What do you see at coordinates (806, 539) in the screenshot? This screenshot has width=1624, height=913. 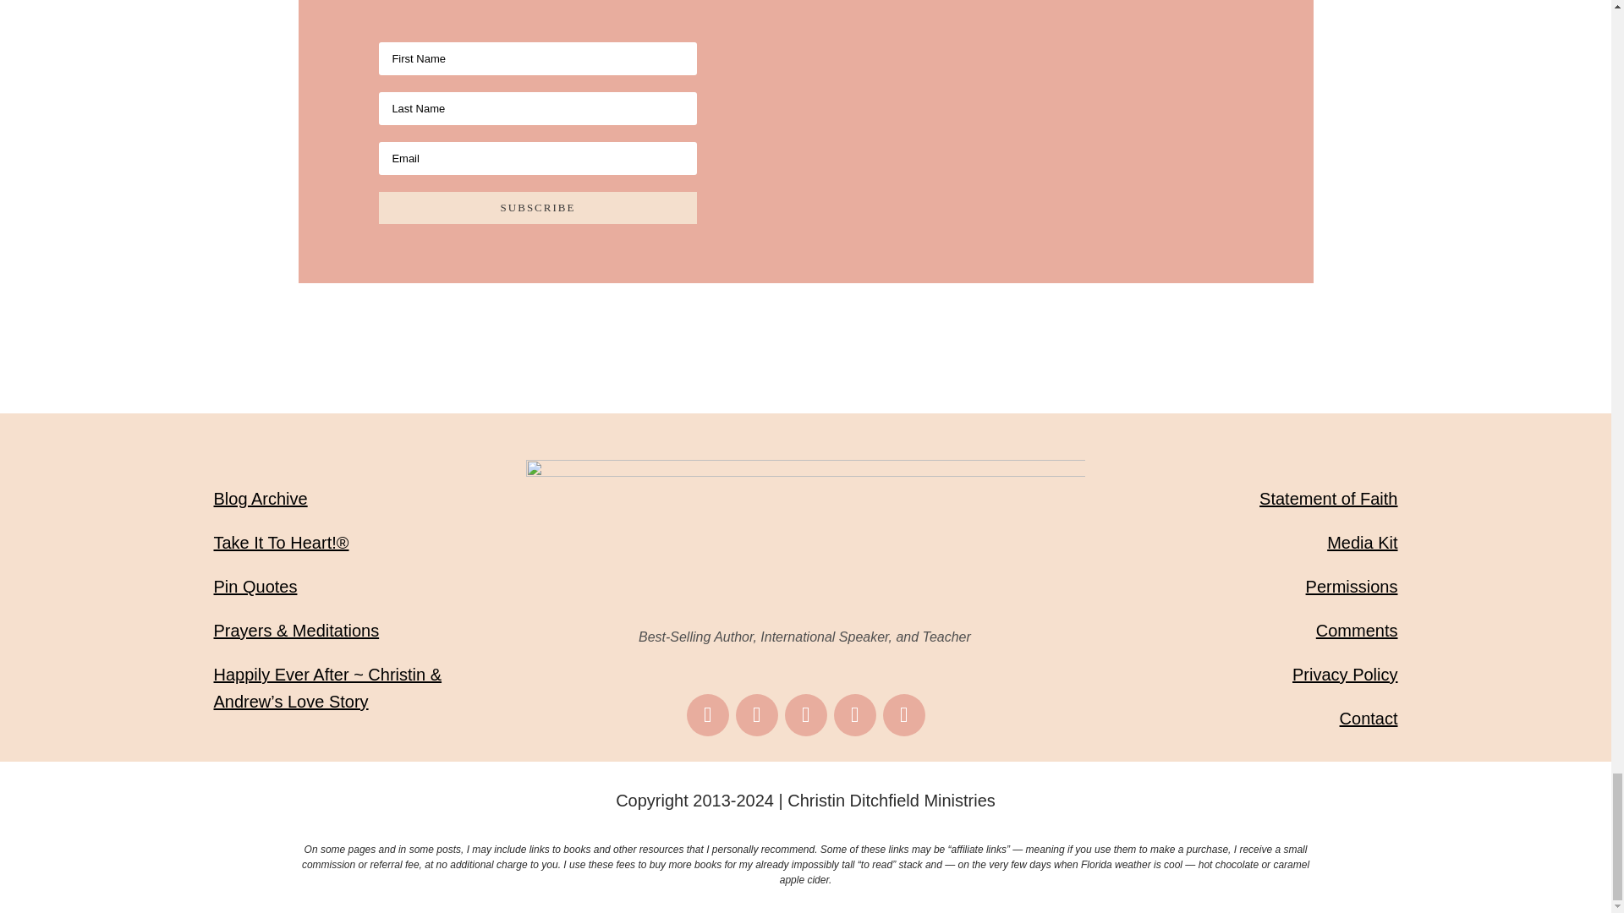 I see `Christin Ditchfield LS` at bounding box center [806, 539].